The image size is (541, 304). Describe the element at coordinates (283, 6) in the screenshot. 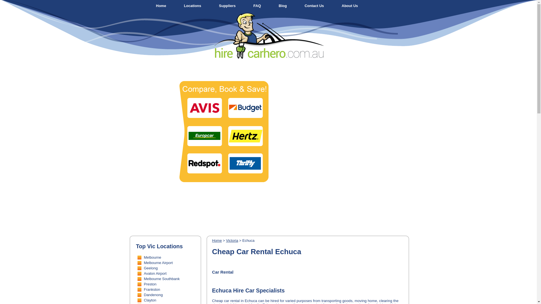

I see `Blog` at that location.